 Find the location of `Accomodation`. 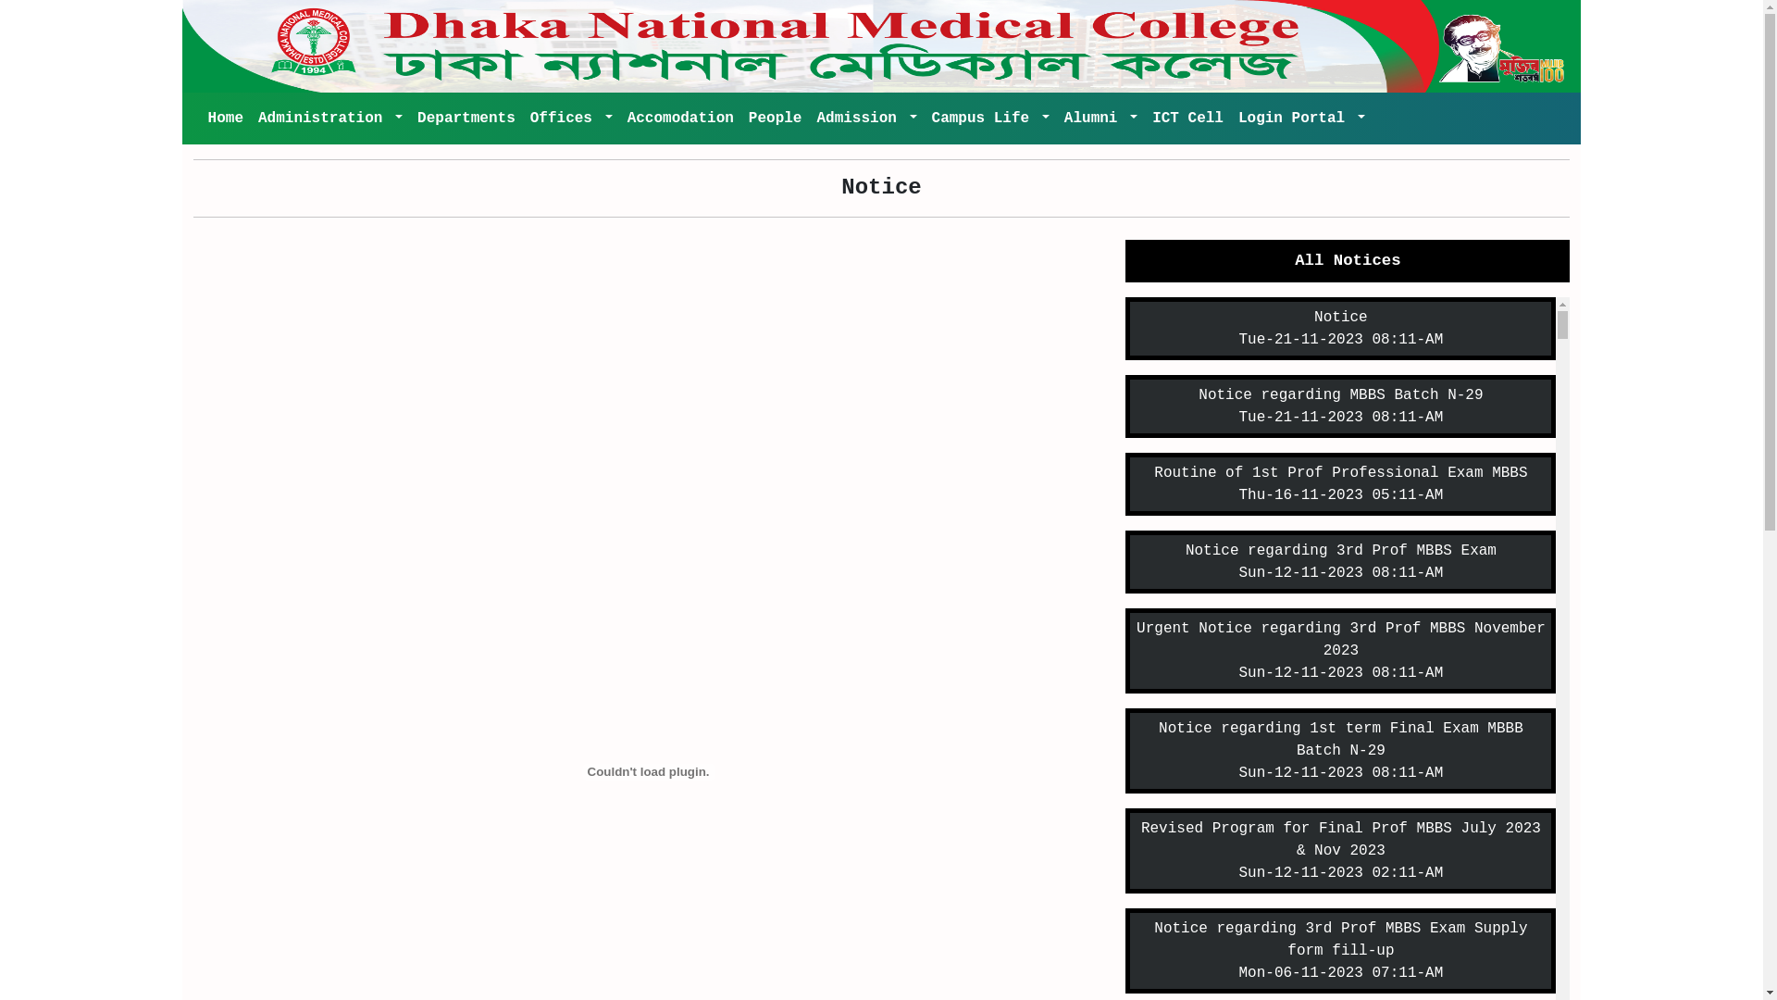

Accomodation is located at coordinates (681, 119).